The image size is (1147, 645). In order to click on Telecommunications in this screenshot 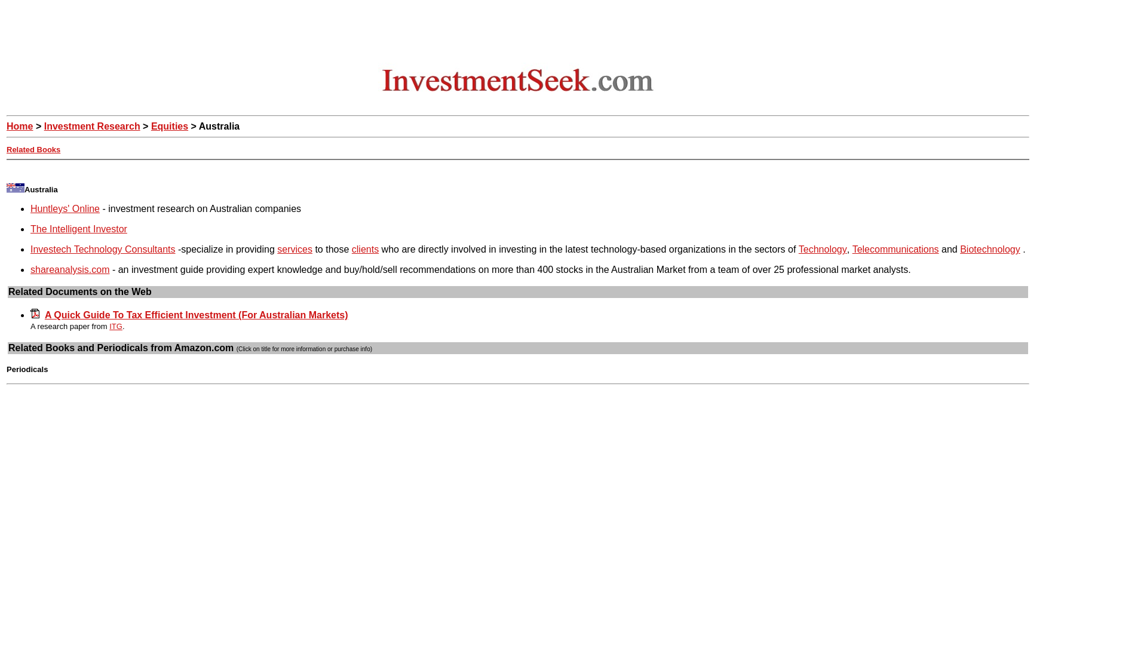, I will do `click(895, 249)`.